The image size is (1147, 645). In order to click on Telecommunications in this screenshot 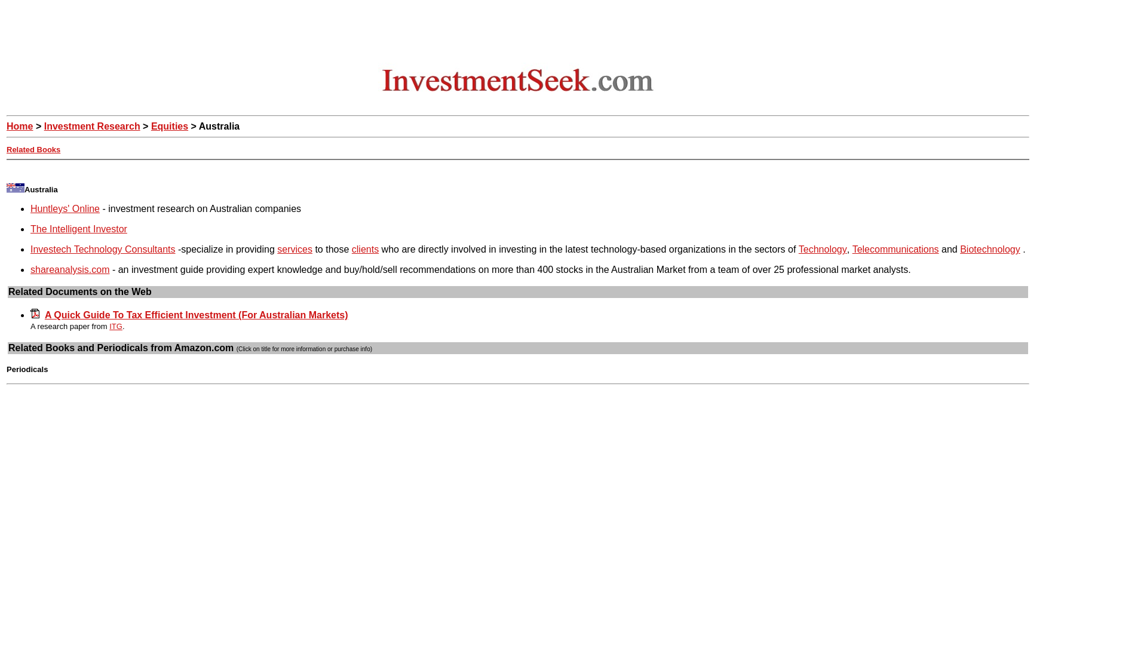, I will do `click(895, 249)`.